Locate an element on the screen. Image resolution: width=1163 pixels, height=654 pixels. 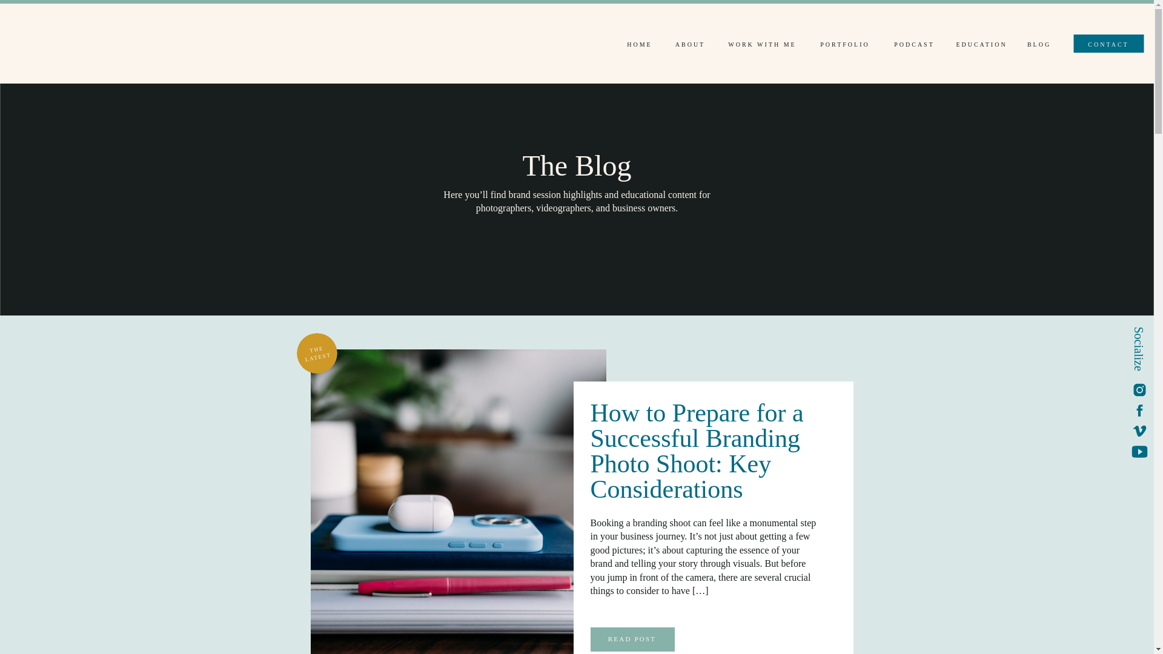
ABOUT is located at coordinates (690, 46).